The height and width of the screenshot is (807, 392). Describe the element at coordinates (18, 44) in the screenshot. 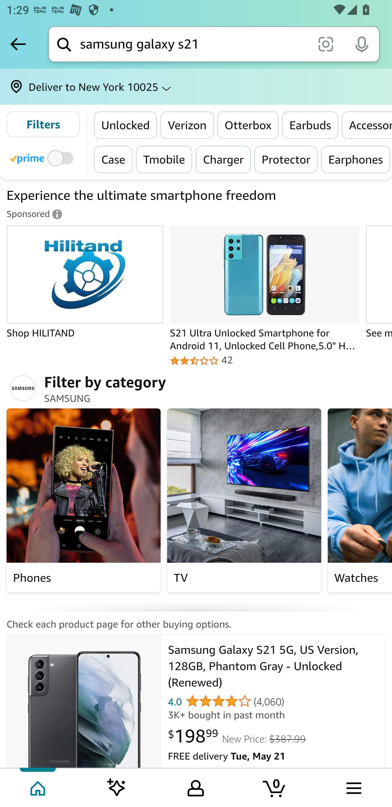

I see `Back` at that location.